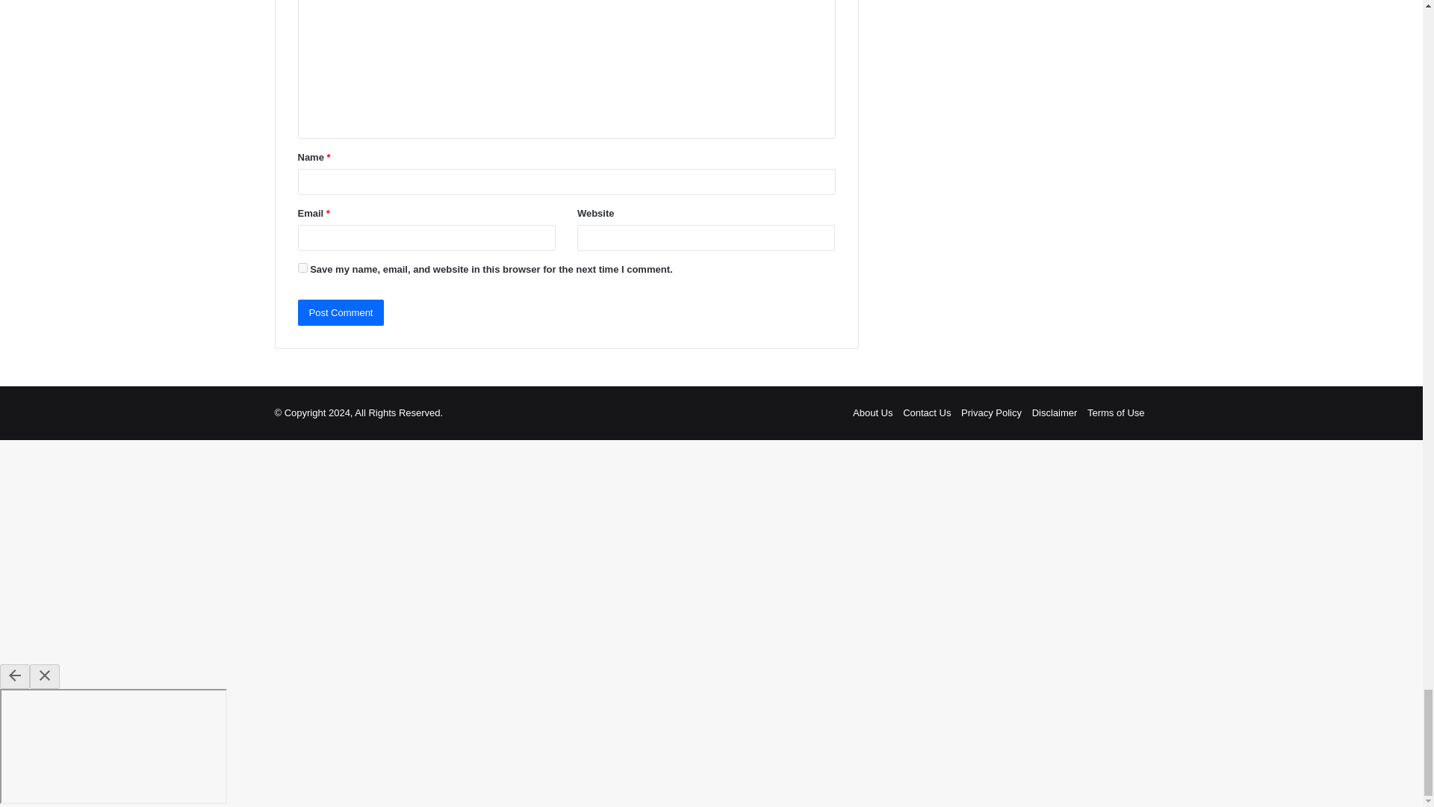  Describe the element at coordinates (302, 268) in the screenshot. I see `yes` at that location.